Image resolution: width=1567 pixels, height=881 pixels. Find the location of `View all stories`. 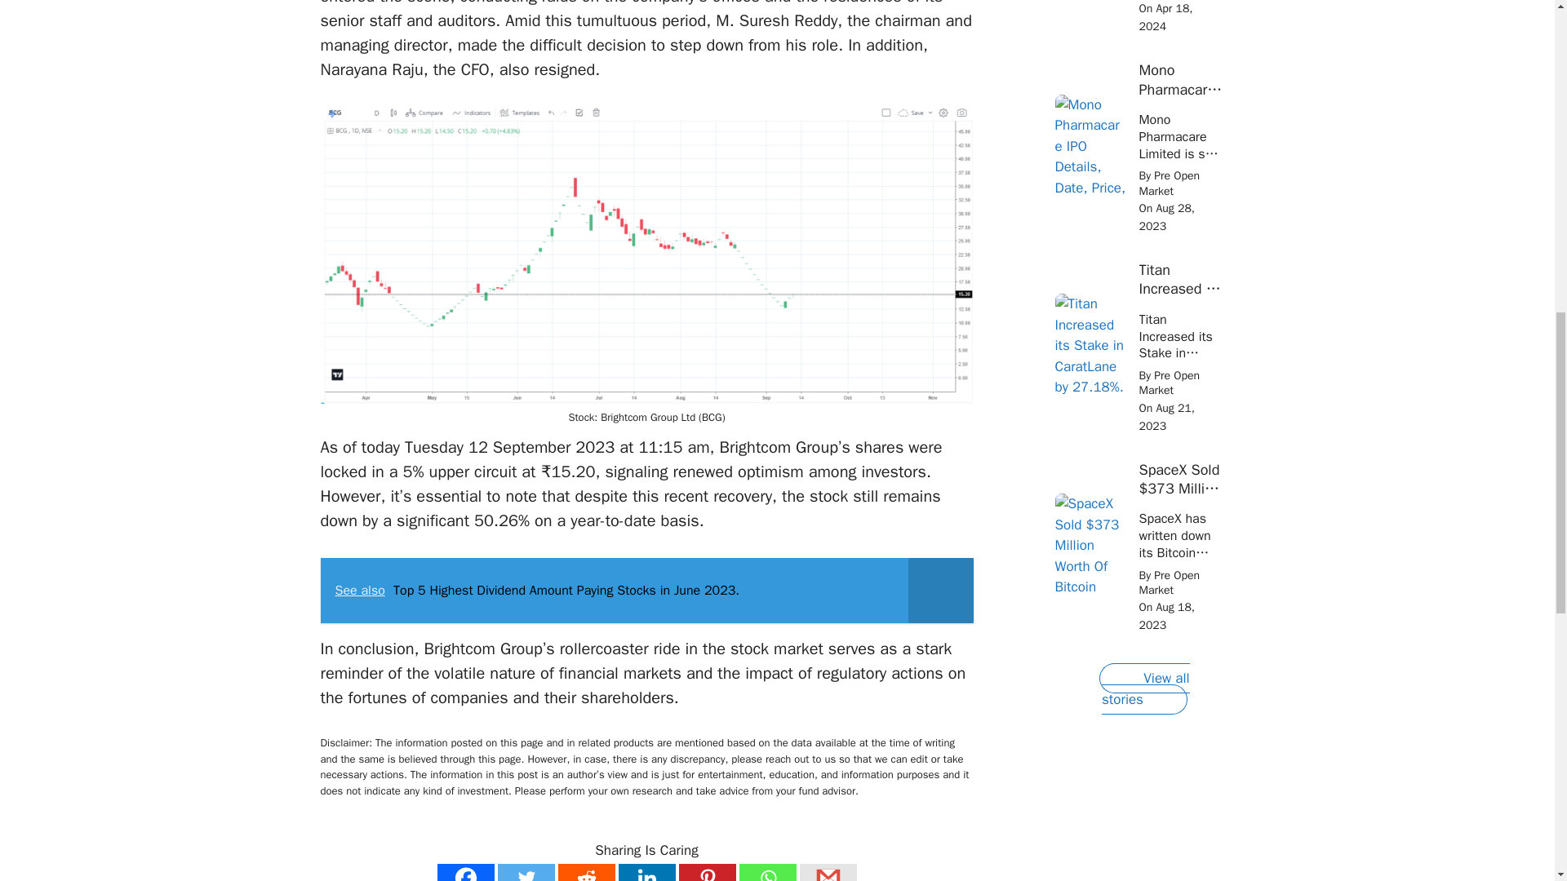

View all stories is located at coordinates (1144, 688).